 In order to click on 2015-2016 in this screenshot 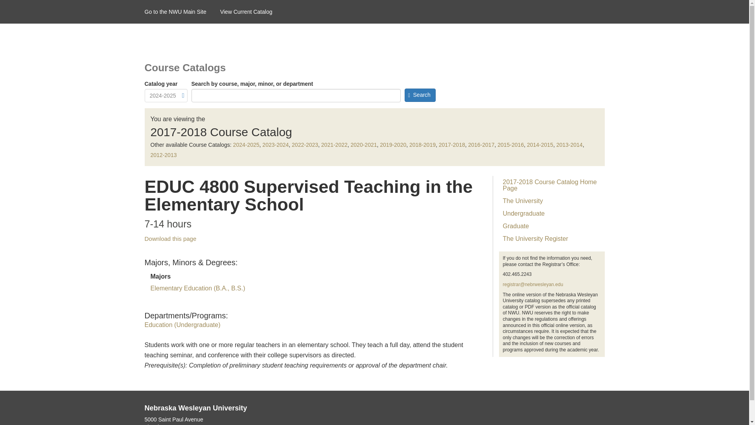, I will do `click(510, 144)`.